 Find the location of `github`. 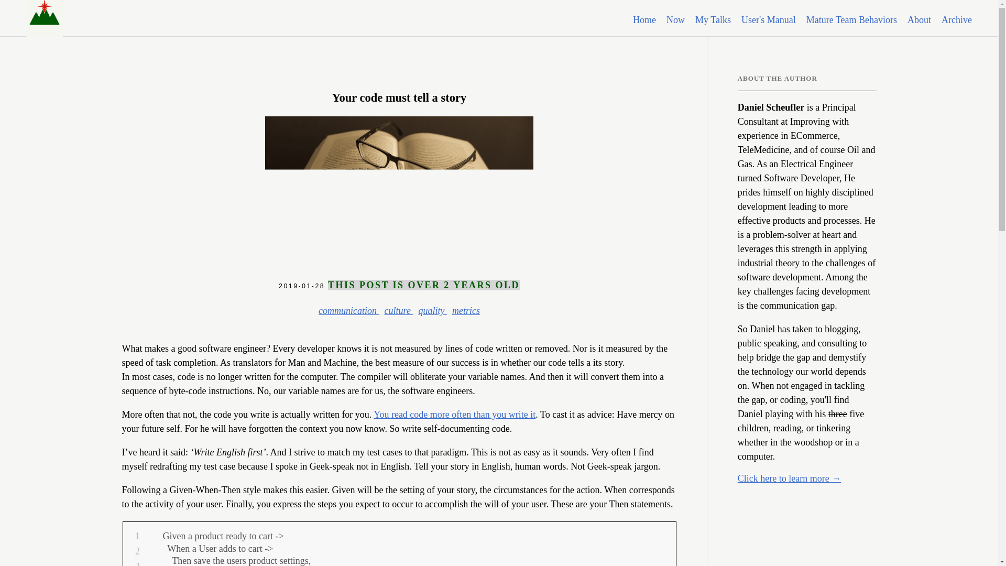

github is located at coordinates (756, 488).